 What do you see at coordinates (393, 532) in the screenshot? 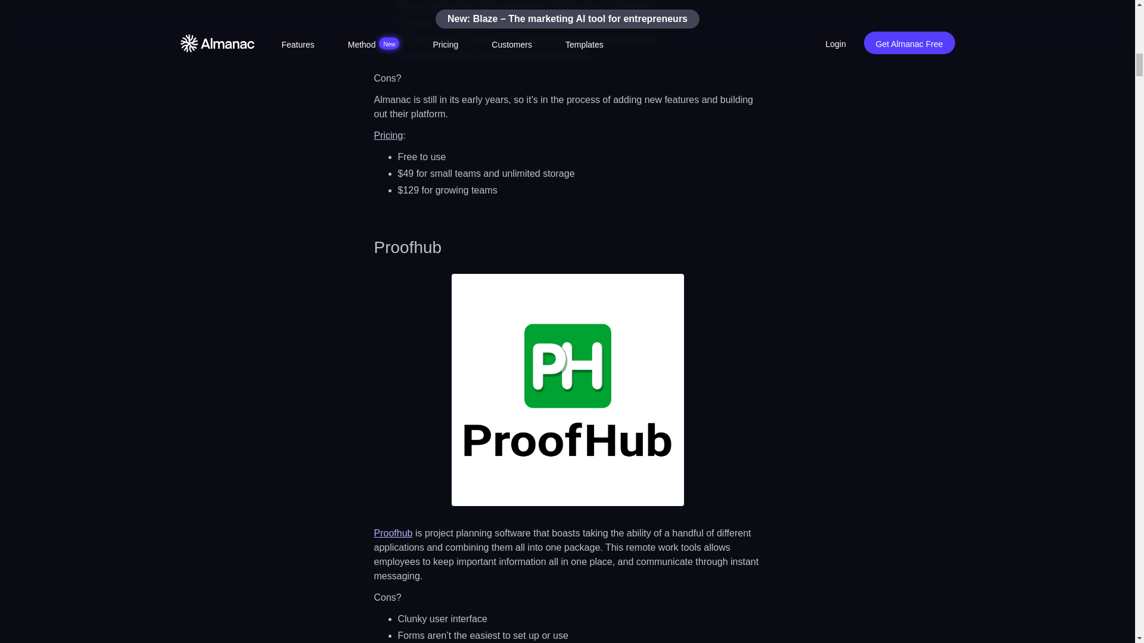
I see `Proofhub` at bounding box center [393, 532].